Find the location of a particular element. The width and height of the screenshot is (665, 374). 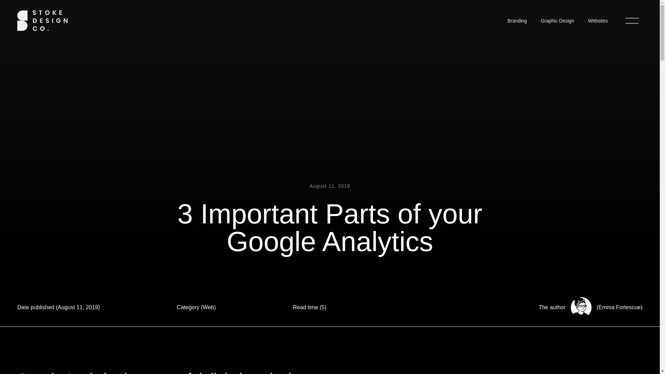

Branding is located at coordinates (517, 21).